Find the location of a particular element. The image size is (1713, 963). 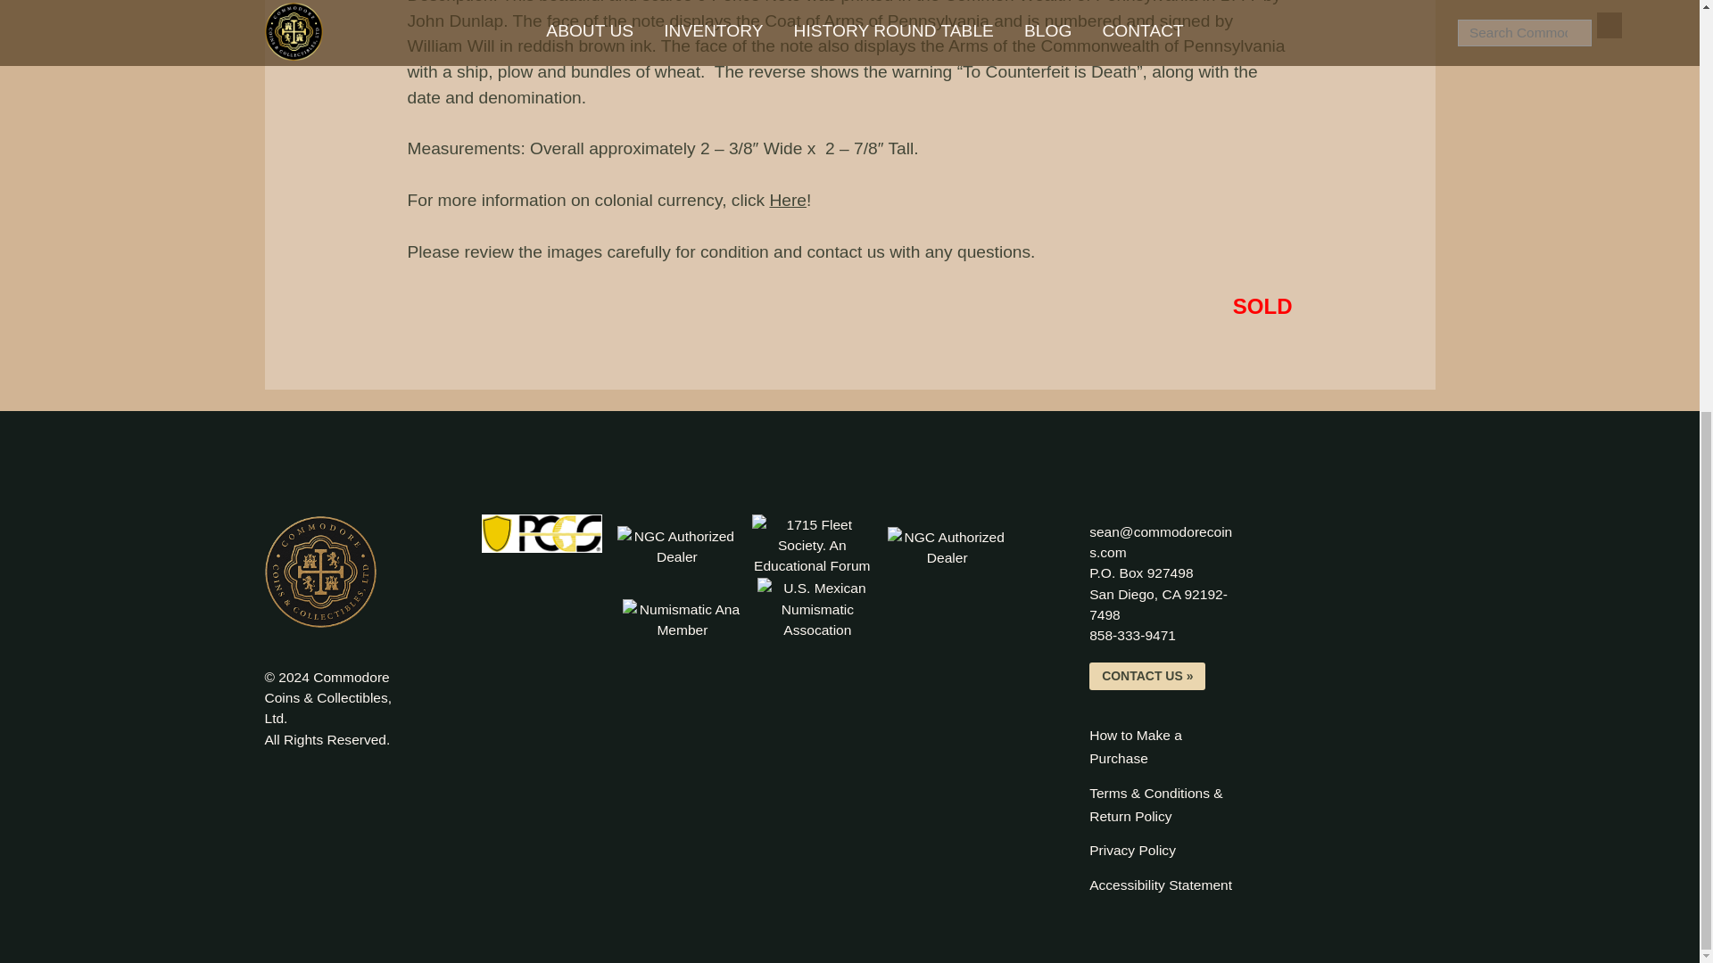

Privacy Policy is located at coordinates (1160, 885).